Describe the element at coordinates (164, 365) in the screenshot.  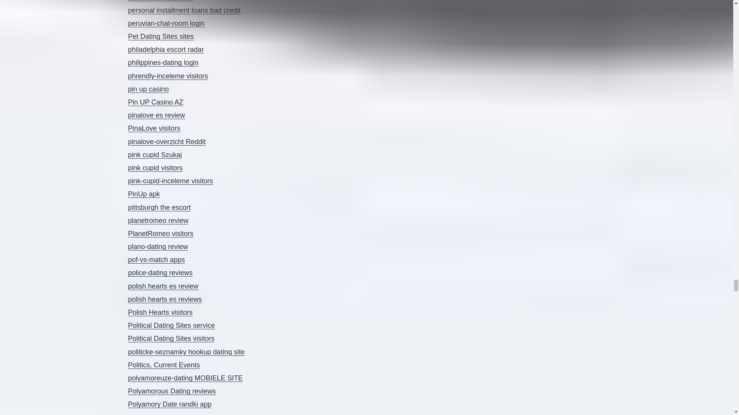
I see `Politics, Current Events` at that location.